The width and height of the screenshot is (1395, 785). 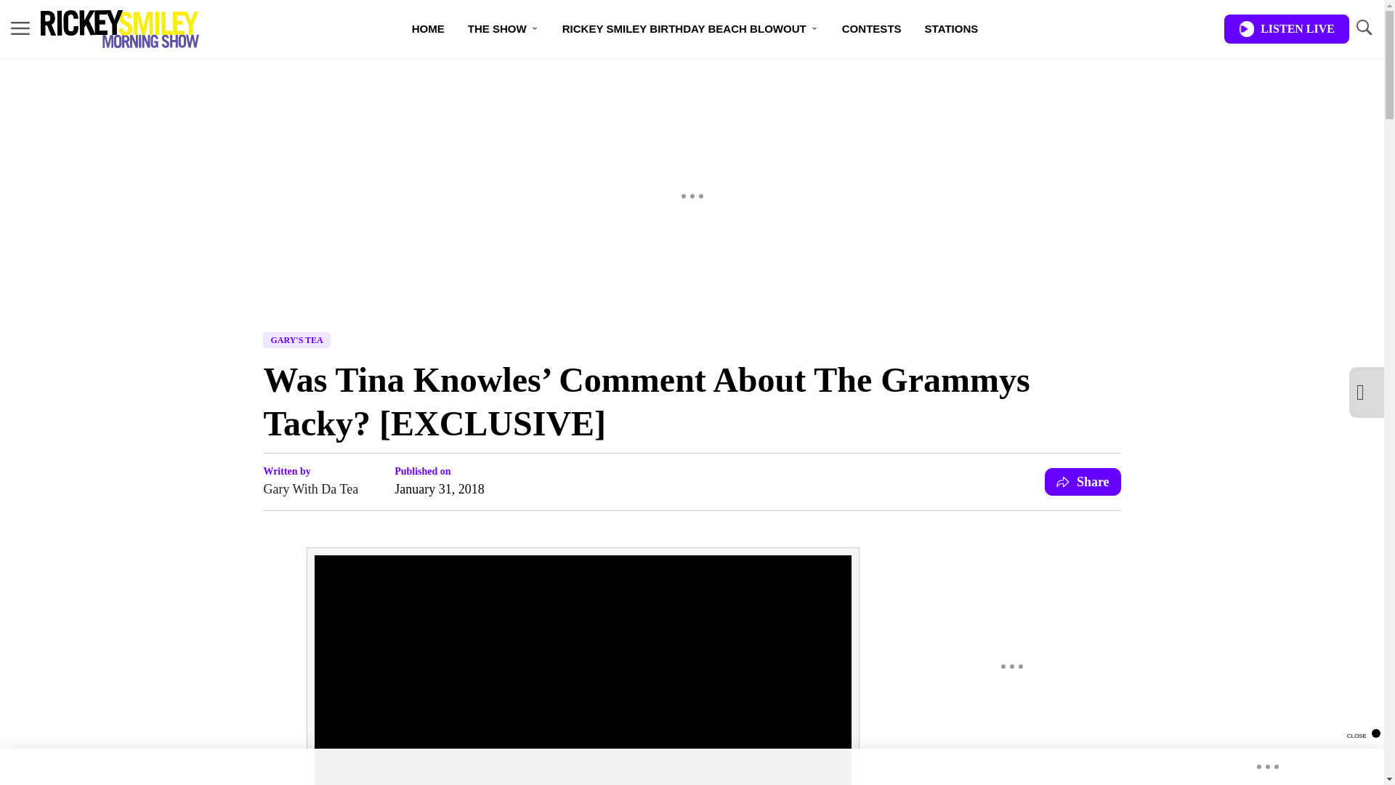 I want to click on Gary With Da Tea, so click(x=311, y=488).